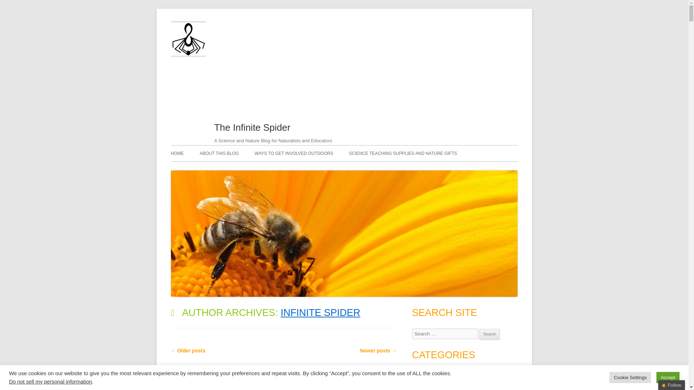  I want to click on INFINITE SPIDER, so click(320, 313).